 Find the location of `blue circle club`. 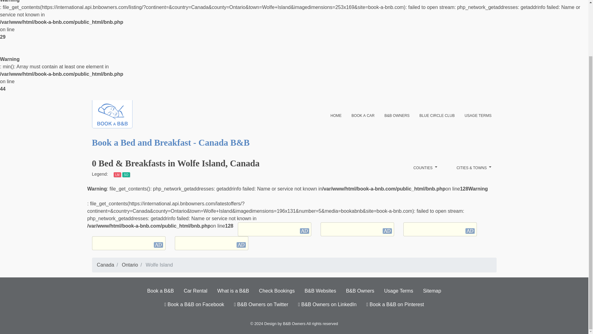

blue circle club is located at coordinates (437, 115).